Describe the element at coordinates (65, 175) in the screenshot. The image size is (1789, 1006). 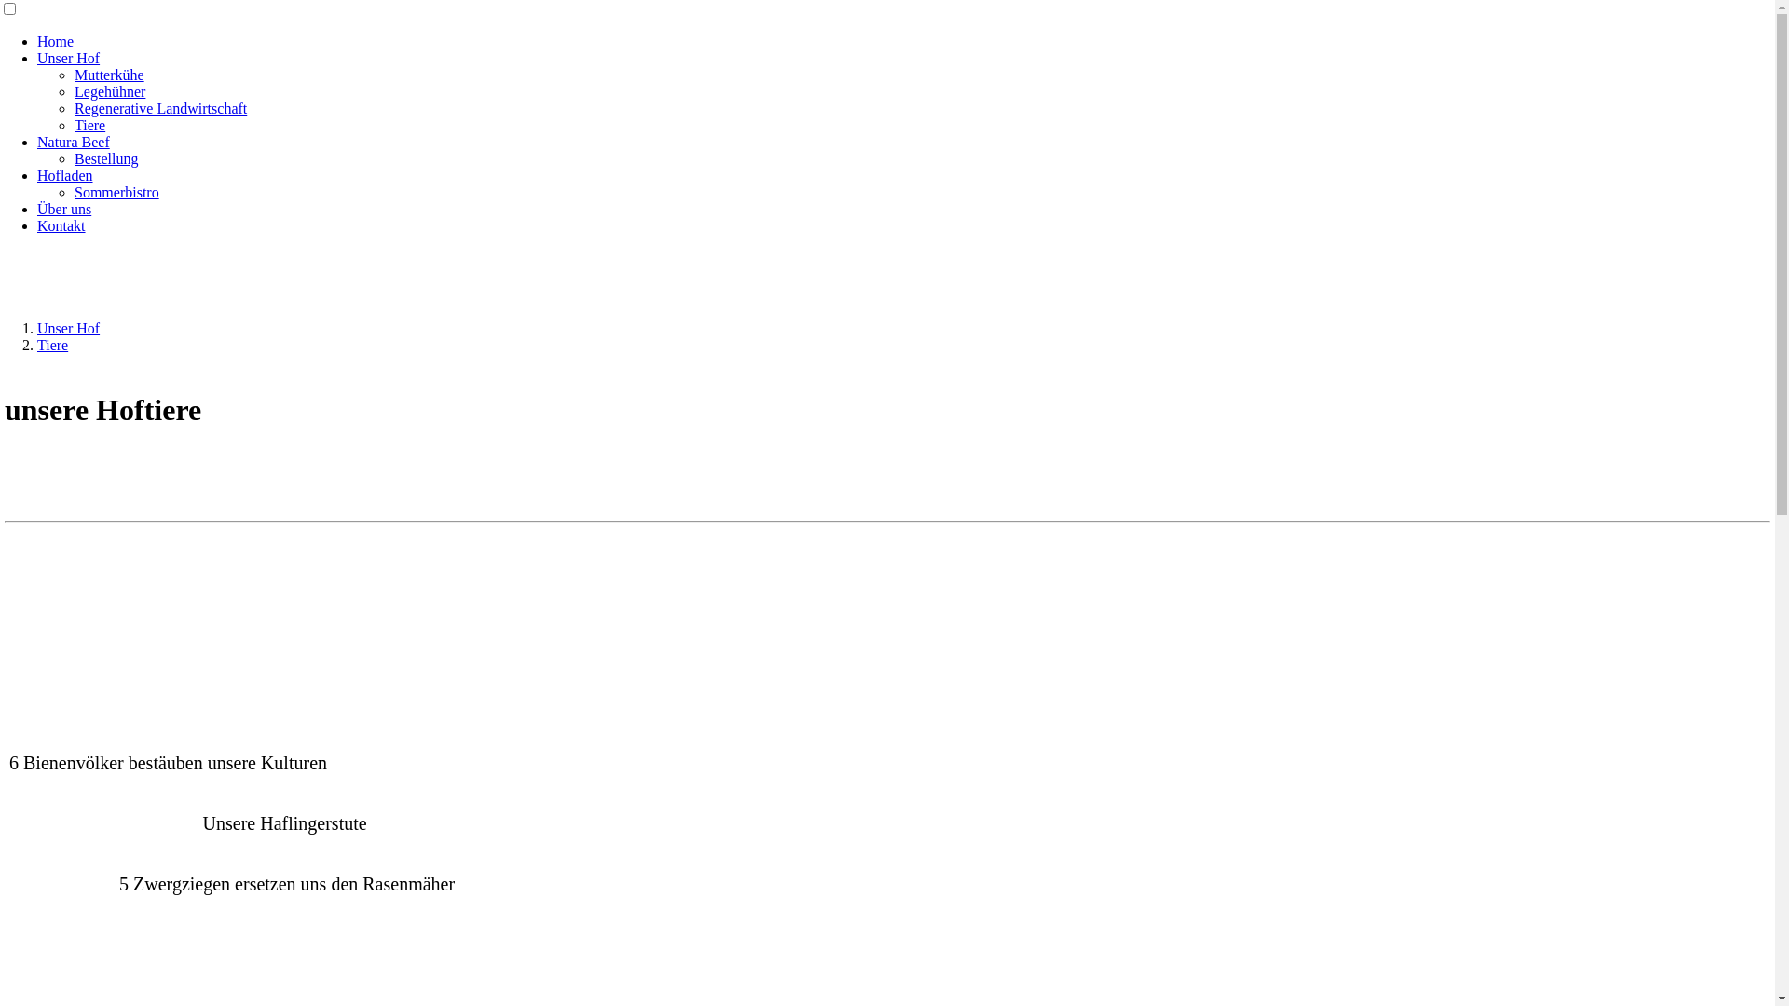
I see `Hofladen` at that location.